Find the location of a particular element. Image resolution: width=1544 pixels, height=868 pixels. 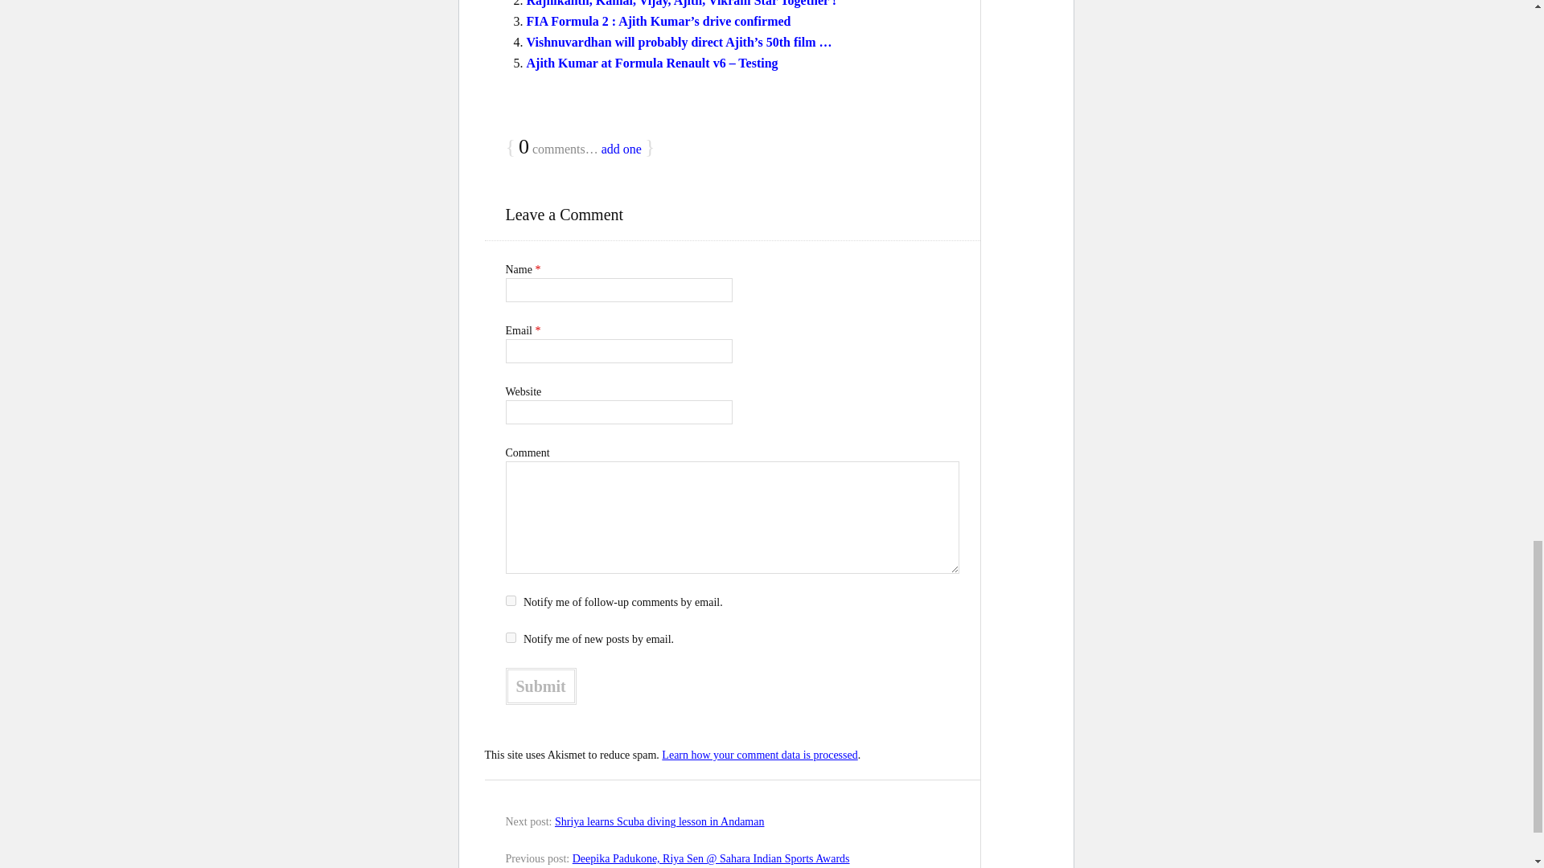

add one is located at coordinates (622, 149).